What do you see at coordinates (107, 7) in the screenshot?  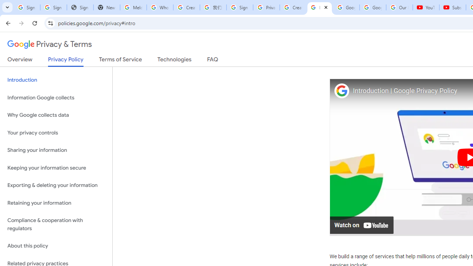 I see `New Tab` at bounding box center [107, 7].